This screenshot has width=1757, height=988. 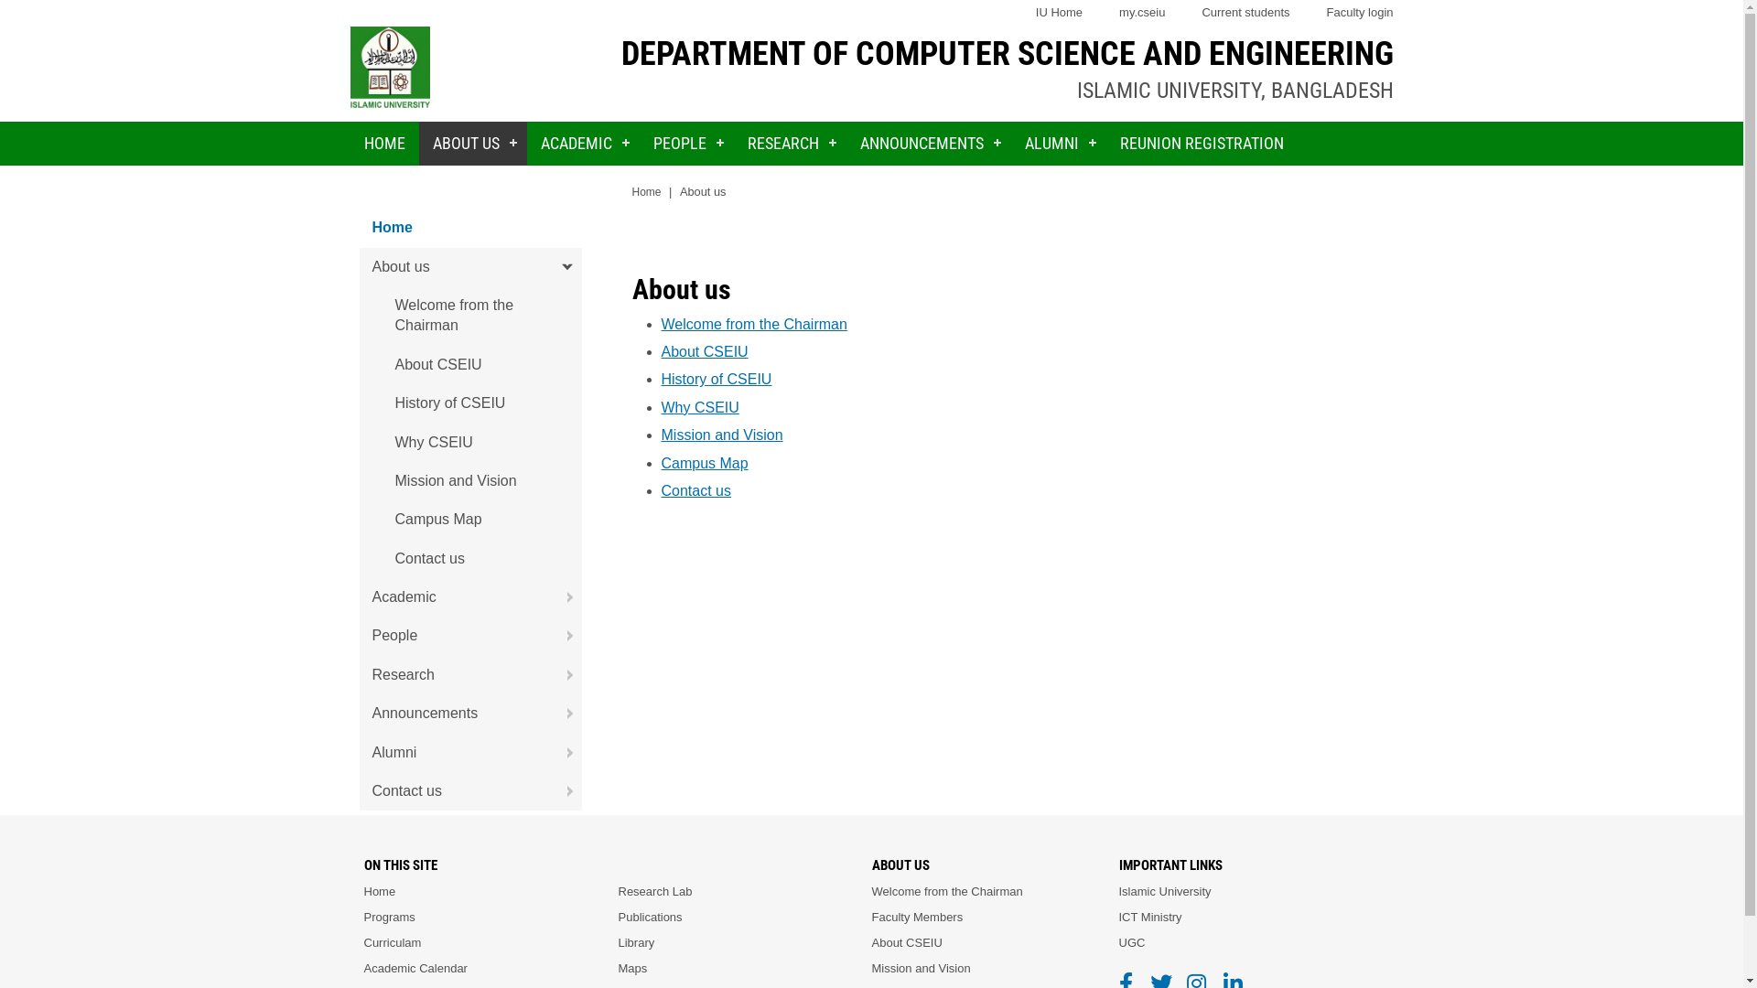 What do you see at coordinates (470, 481) in the screenshot?
I see `Mission and Vision` at bounding box center [470, 481].